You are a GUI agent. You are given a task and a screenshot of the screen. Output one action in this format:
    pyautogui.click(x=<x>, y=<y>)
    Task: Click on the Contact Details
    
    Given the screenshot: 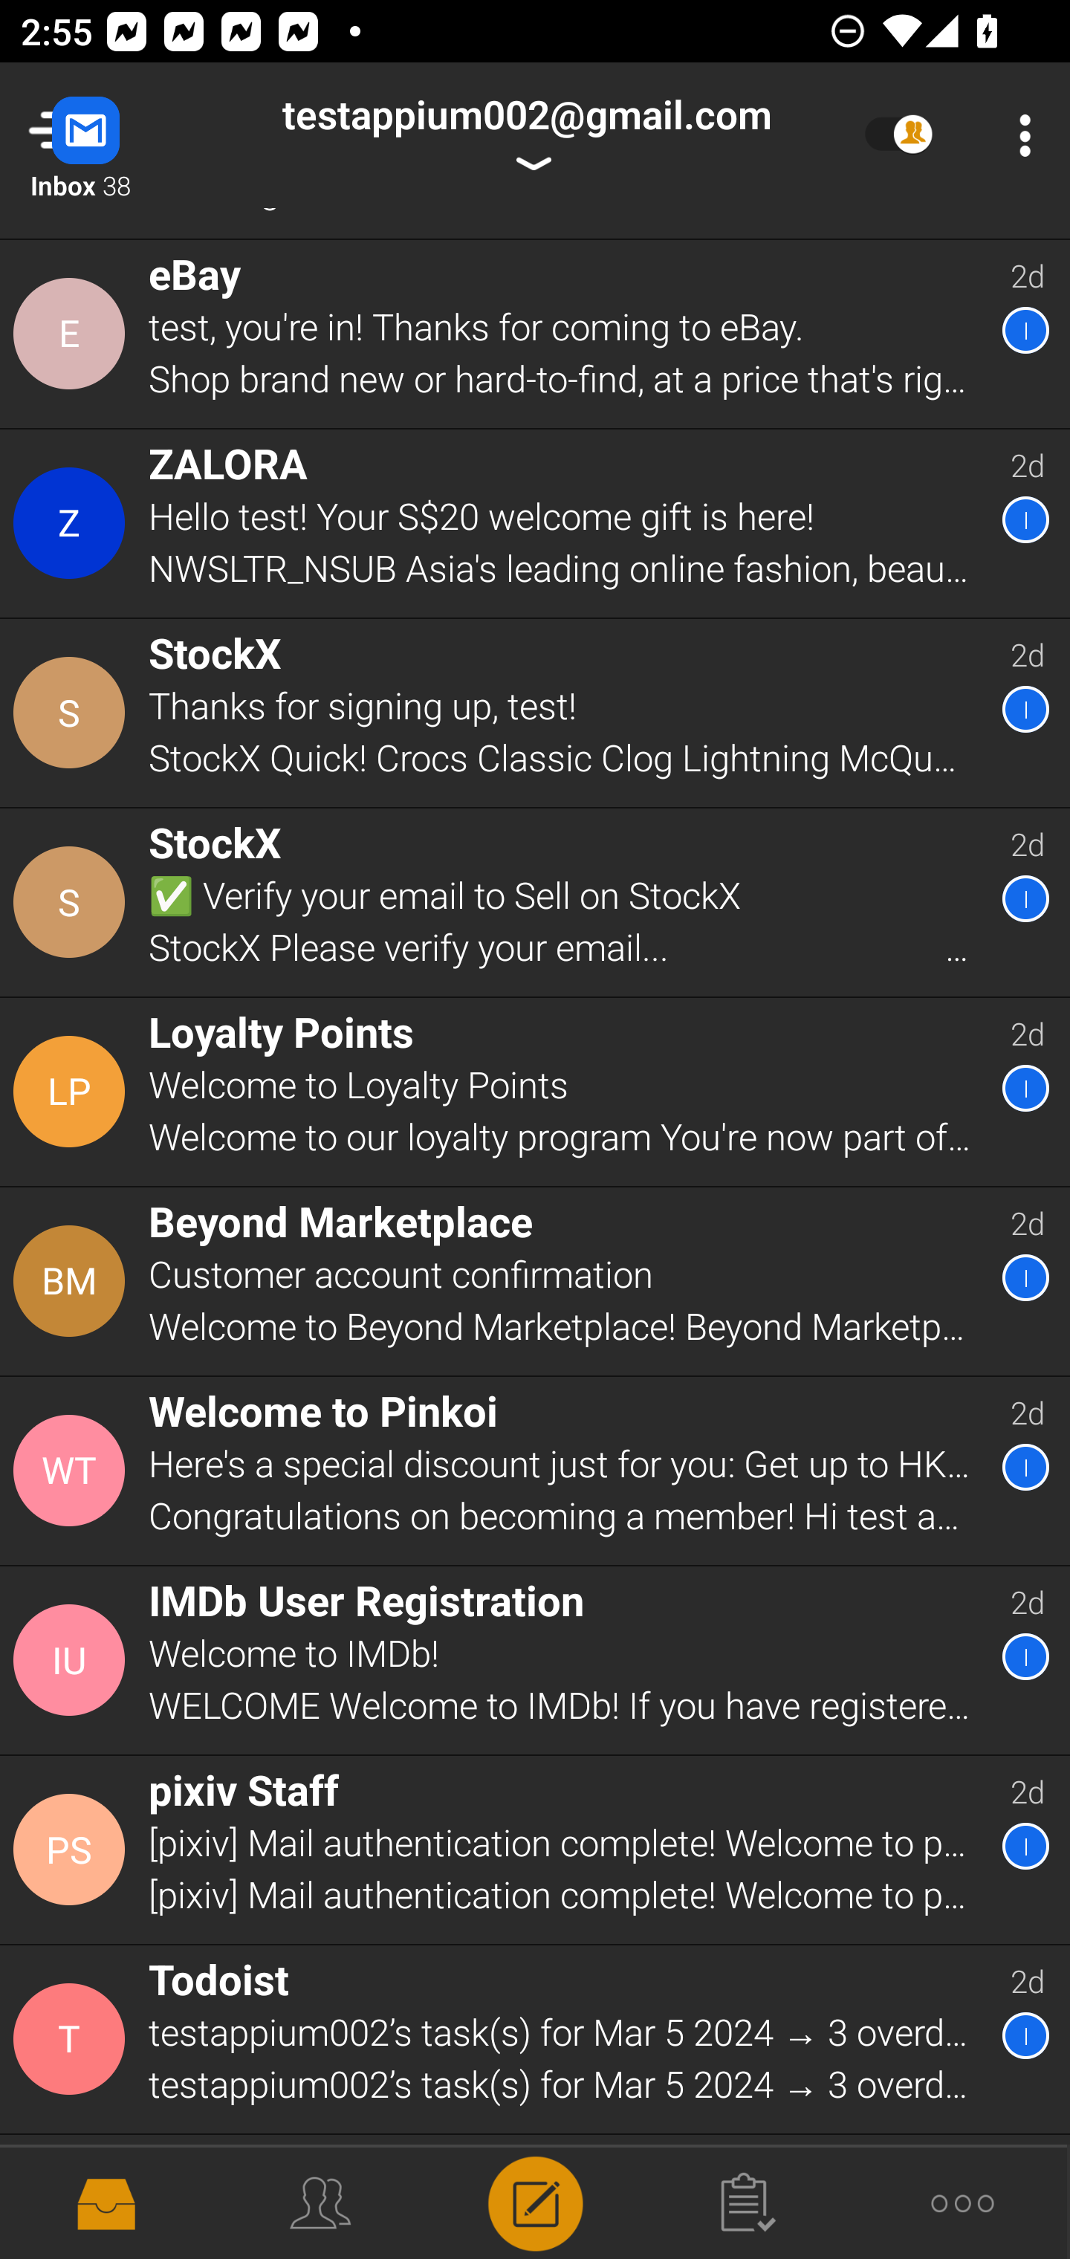 What is the action you would take?
    pyautogui.click(x=73, y=333)
    